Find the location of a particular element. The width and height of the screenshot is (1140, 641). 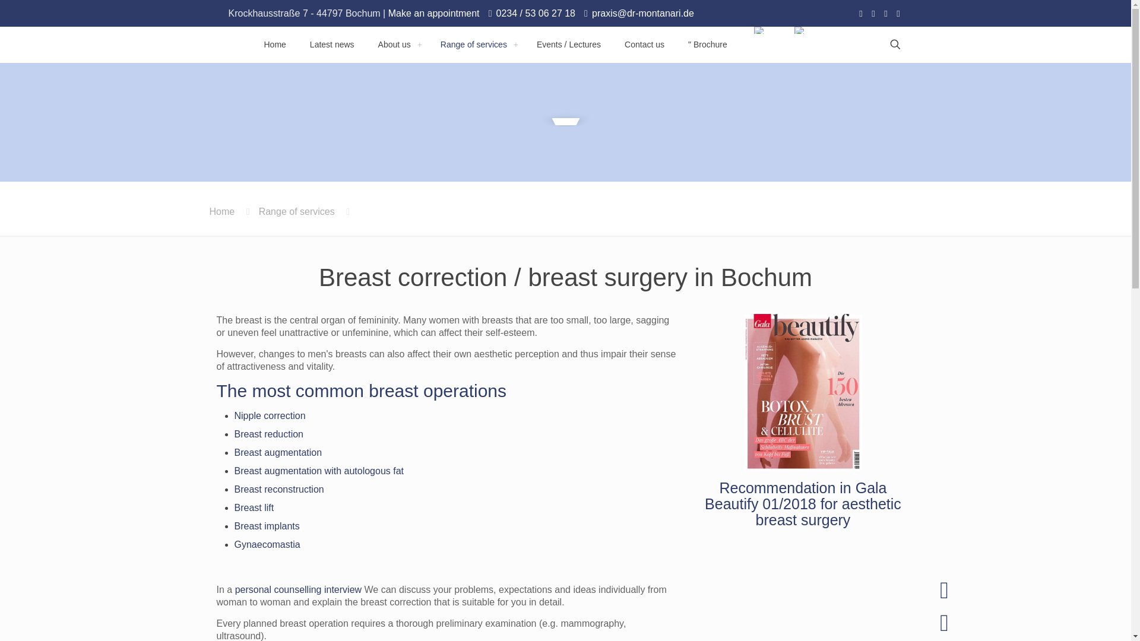

Home is located at coordinates (274, 44).